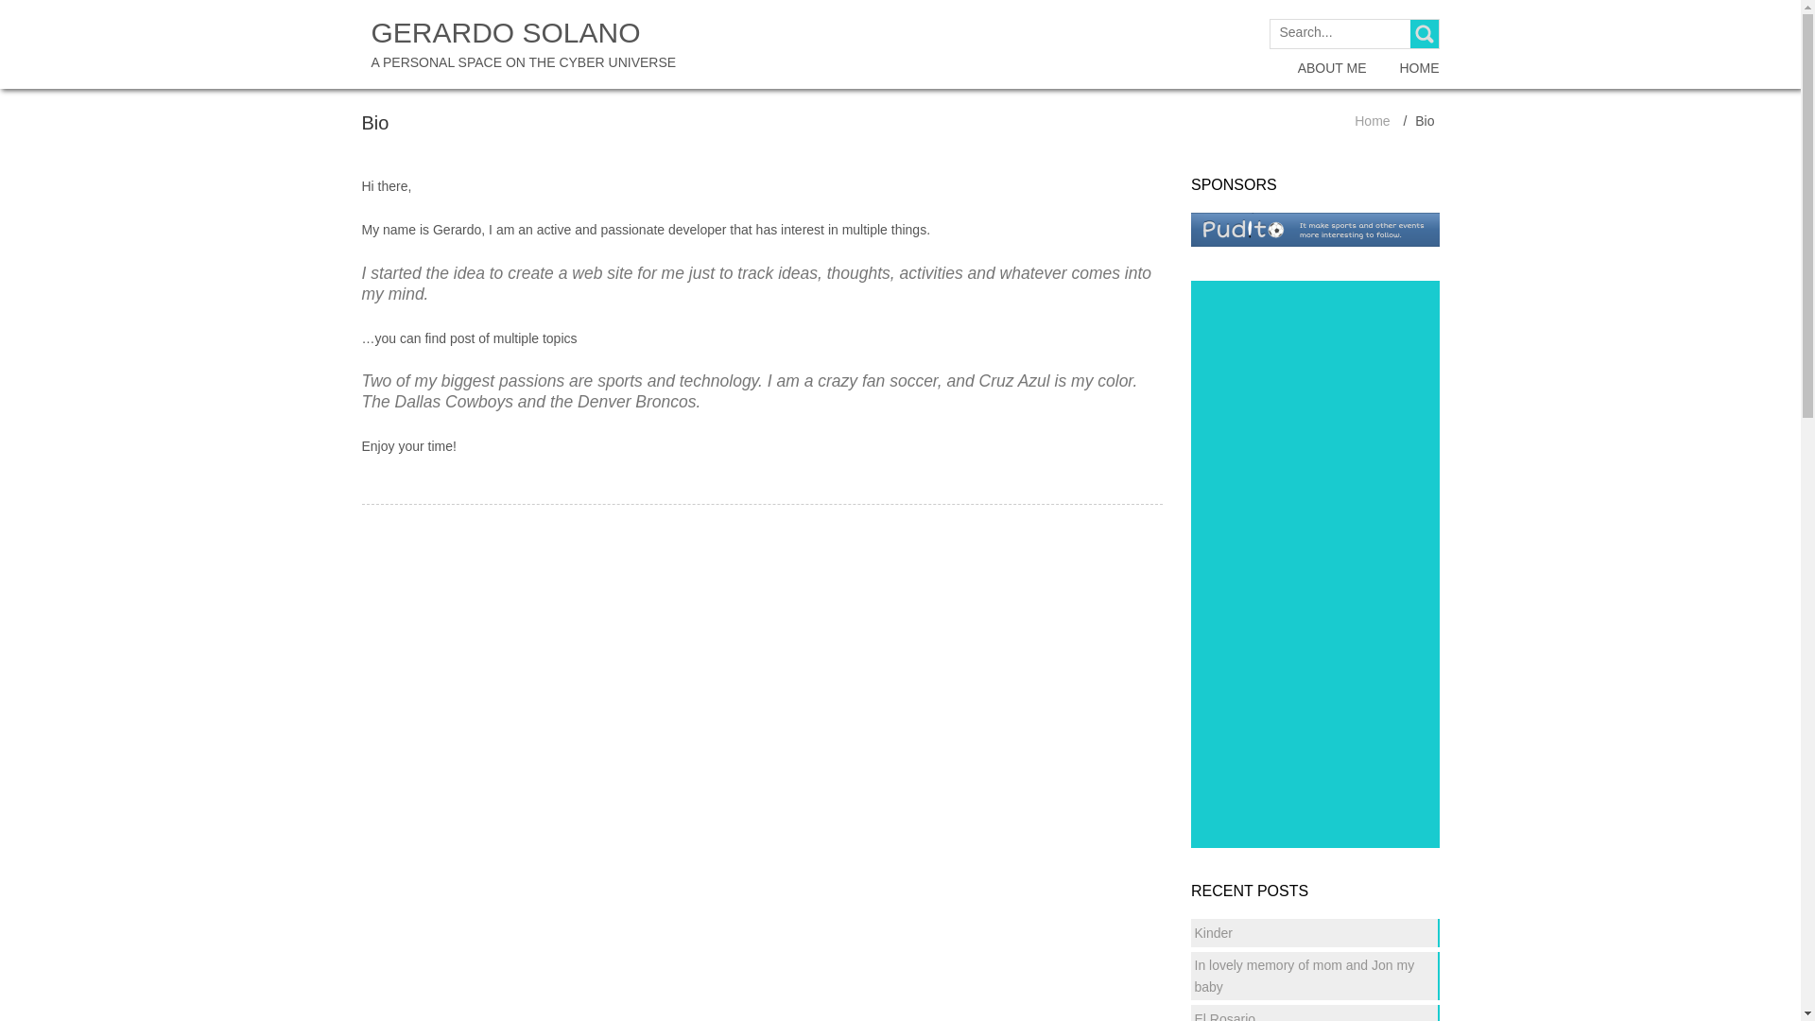 This screenshot has width=1815, height=1021. Describe the element at coordinates (1305, 976) in the screenshot. I see `In lovely memory of mom and Jon my baby` at that location.